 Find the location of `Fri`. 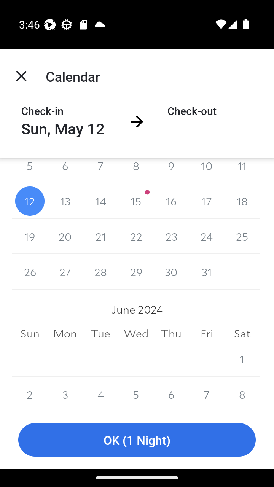

Fri is located at coordinates (206, 333).